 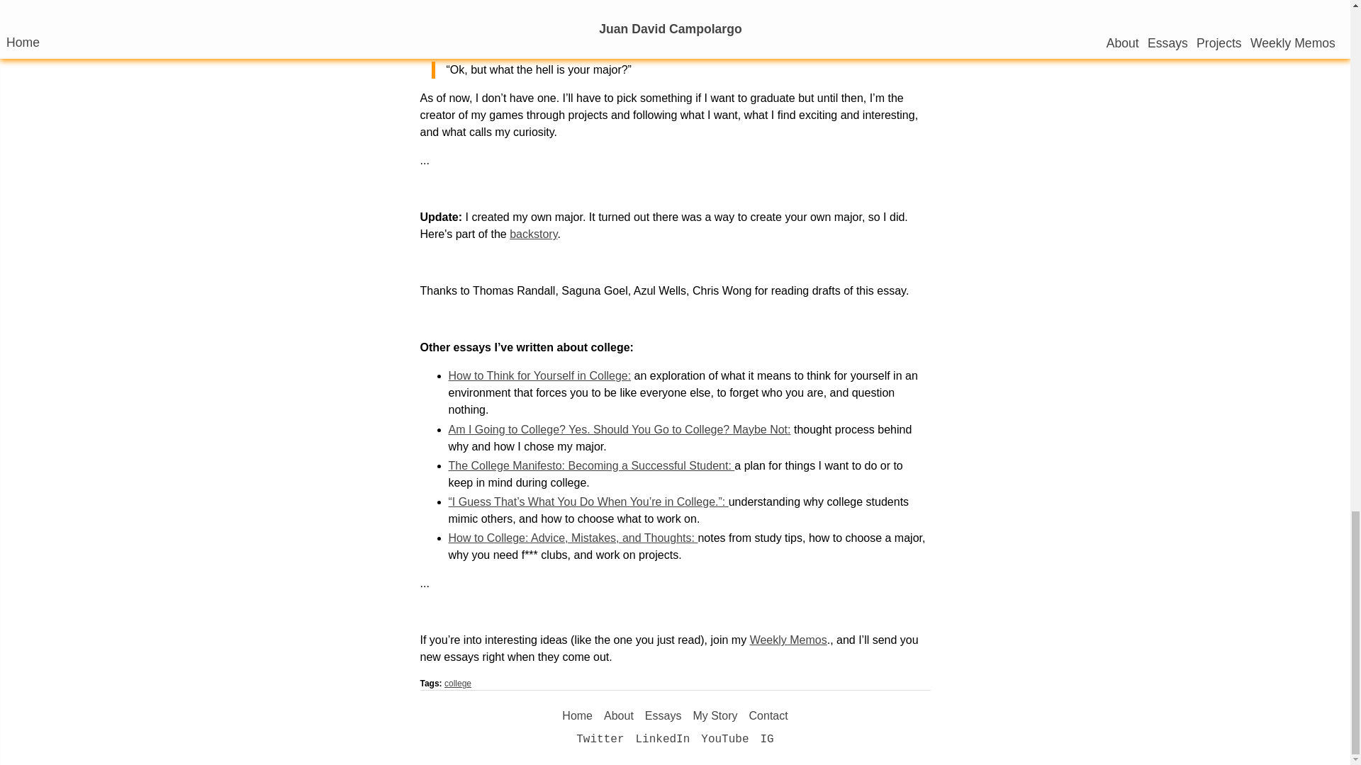 What do you see at coordinates (539, 375) in the screenshot?
I see `How to Think for Yourself in College:` at bounding box center [539, 375].